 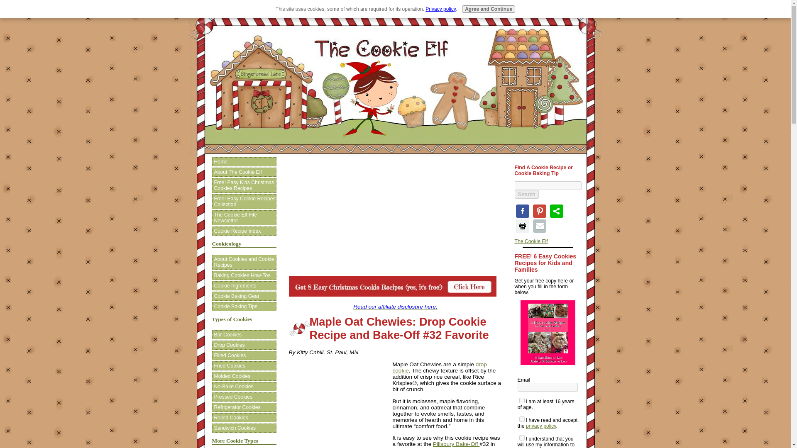 What do you see at coordinates (395, 217) in the screenshot?
I see `Advertisement` at bounding box center [395, 217].